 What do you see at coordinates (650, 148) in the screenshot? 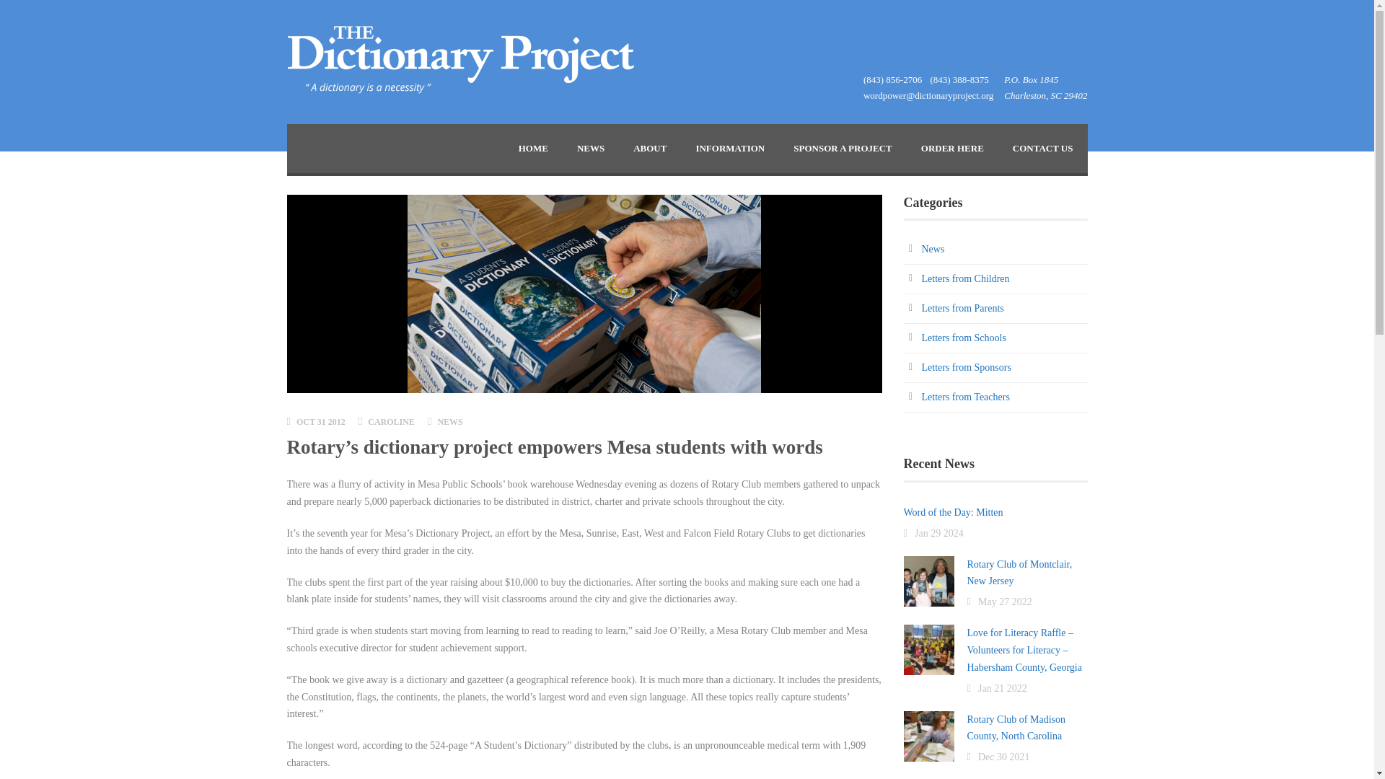
I see `ABOUT` at bounding box center [650, 148].